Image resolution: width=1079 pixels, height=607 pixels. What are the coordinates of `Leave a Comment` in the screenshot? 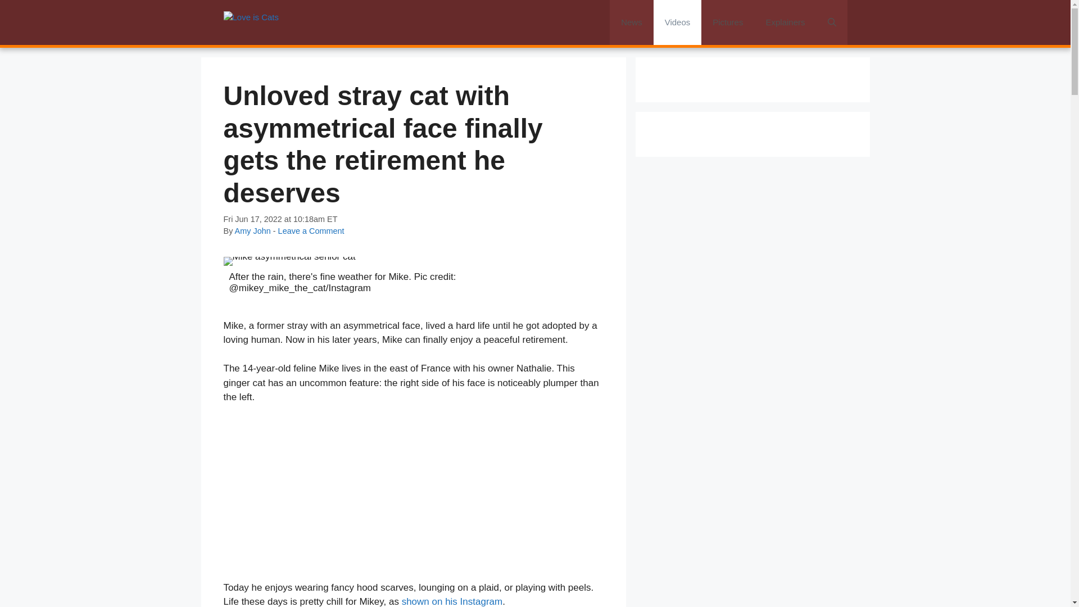 It's located at (311, 230).